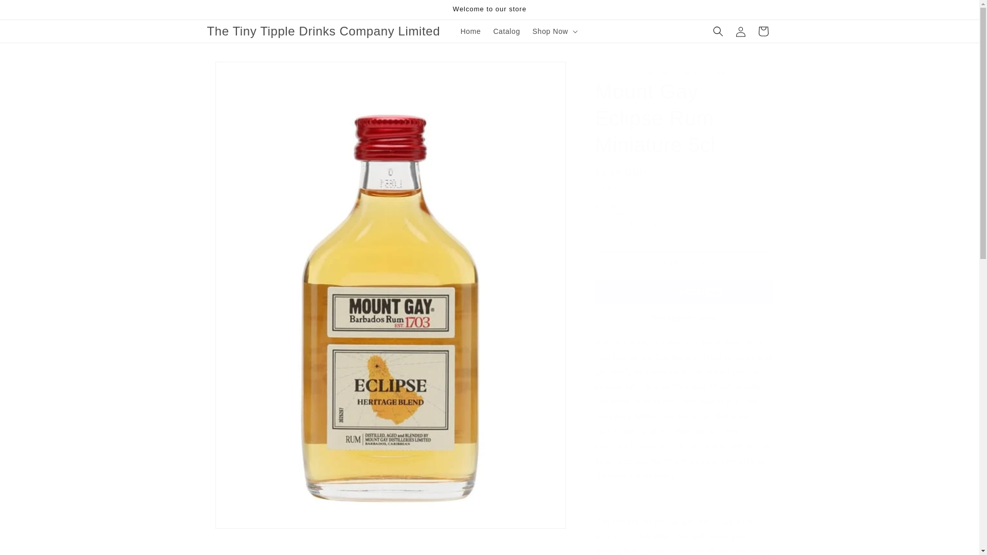 The height and width of the screenshot is (555, 987). What do you see at coordinates (324, 32) in the screenshot?
I see `The Tiny Tipple Drinks Company Limited` at bounding box center [324, 32].